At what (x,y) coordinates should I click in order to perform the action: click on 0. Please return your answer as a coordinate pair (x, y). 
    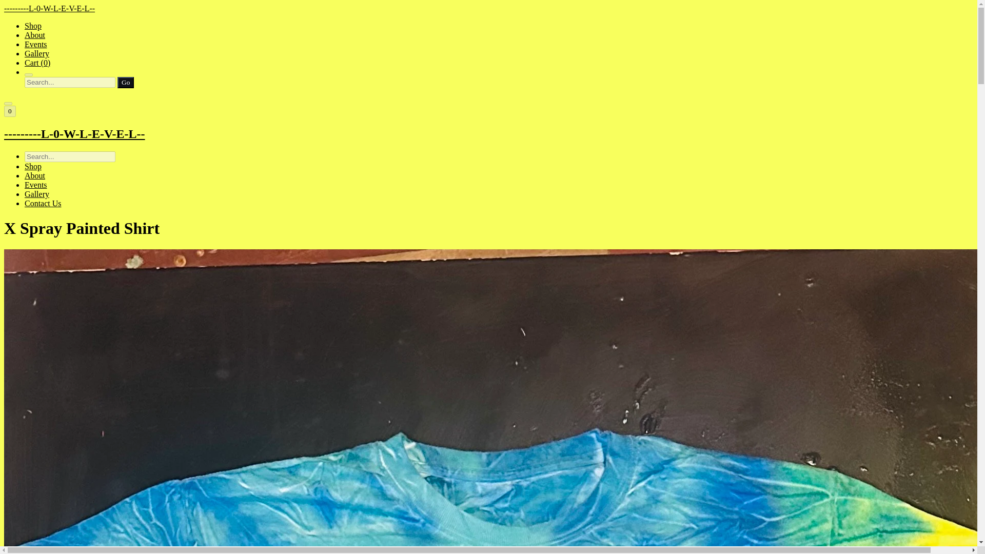
    Looking at the image, I should click on (9, 111).